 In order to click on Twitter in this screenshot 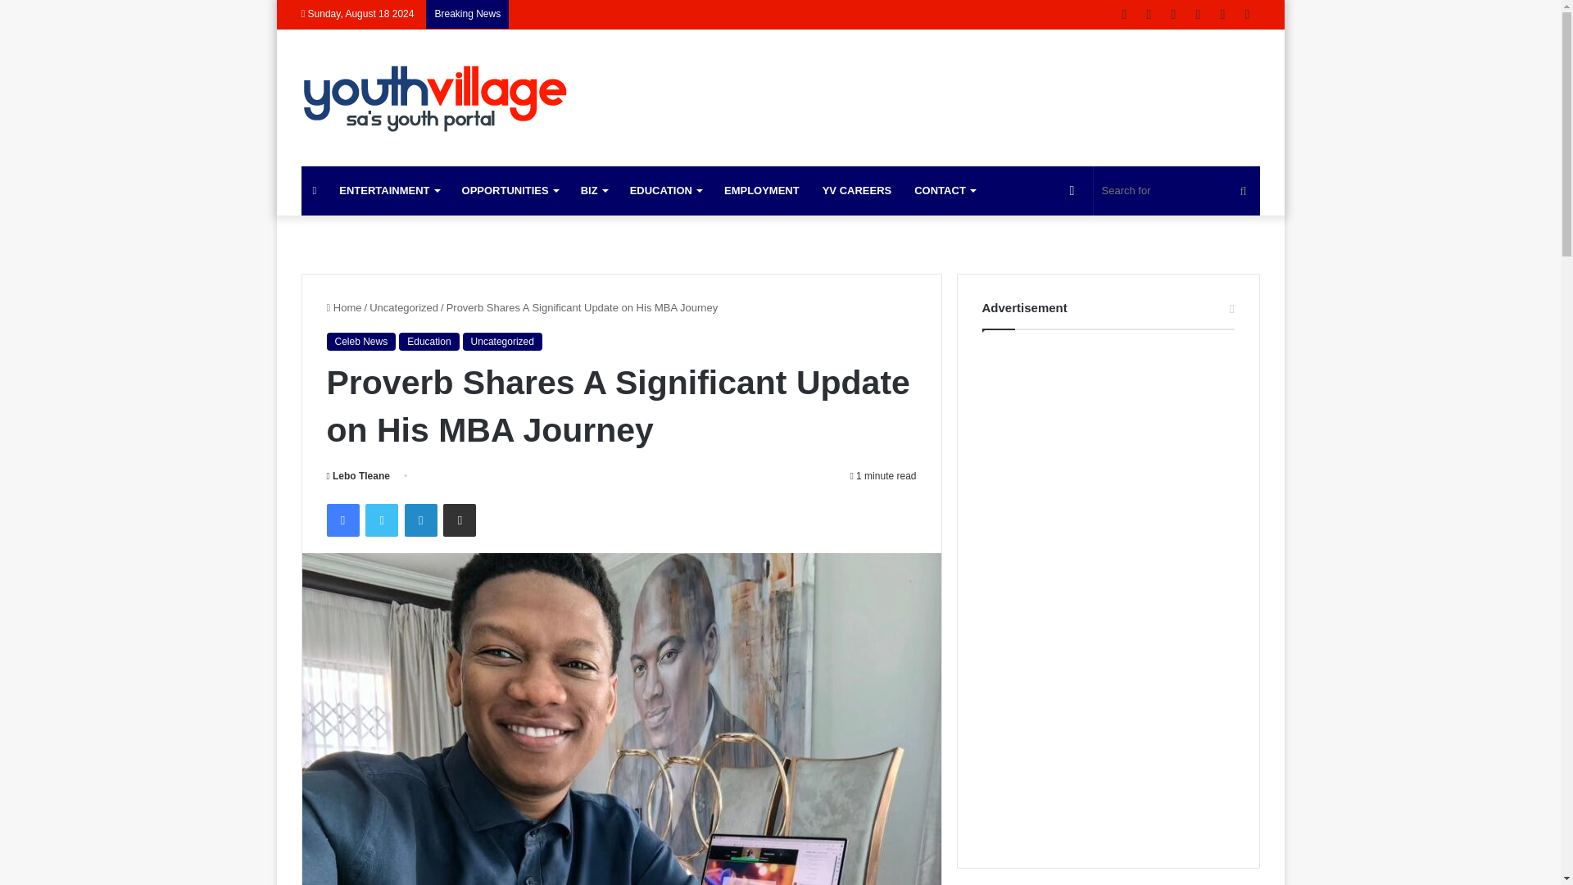, I will do `click(381, 520)`.